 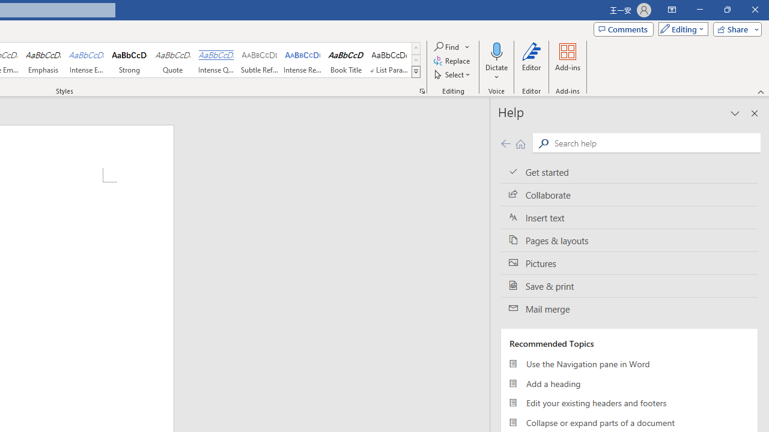 I want to click on Collaborate, so click(x=629, y=195).